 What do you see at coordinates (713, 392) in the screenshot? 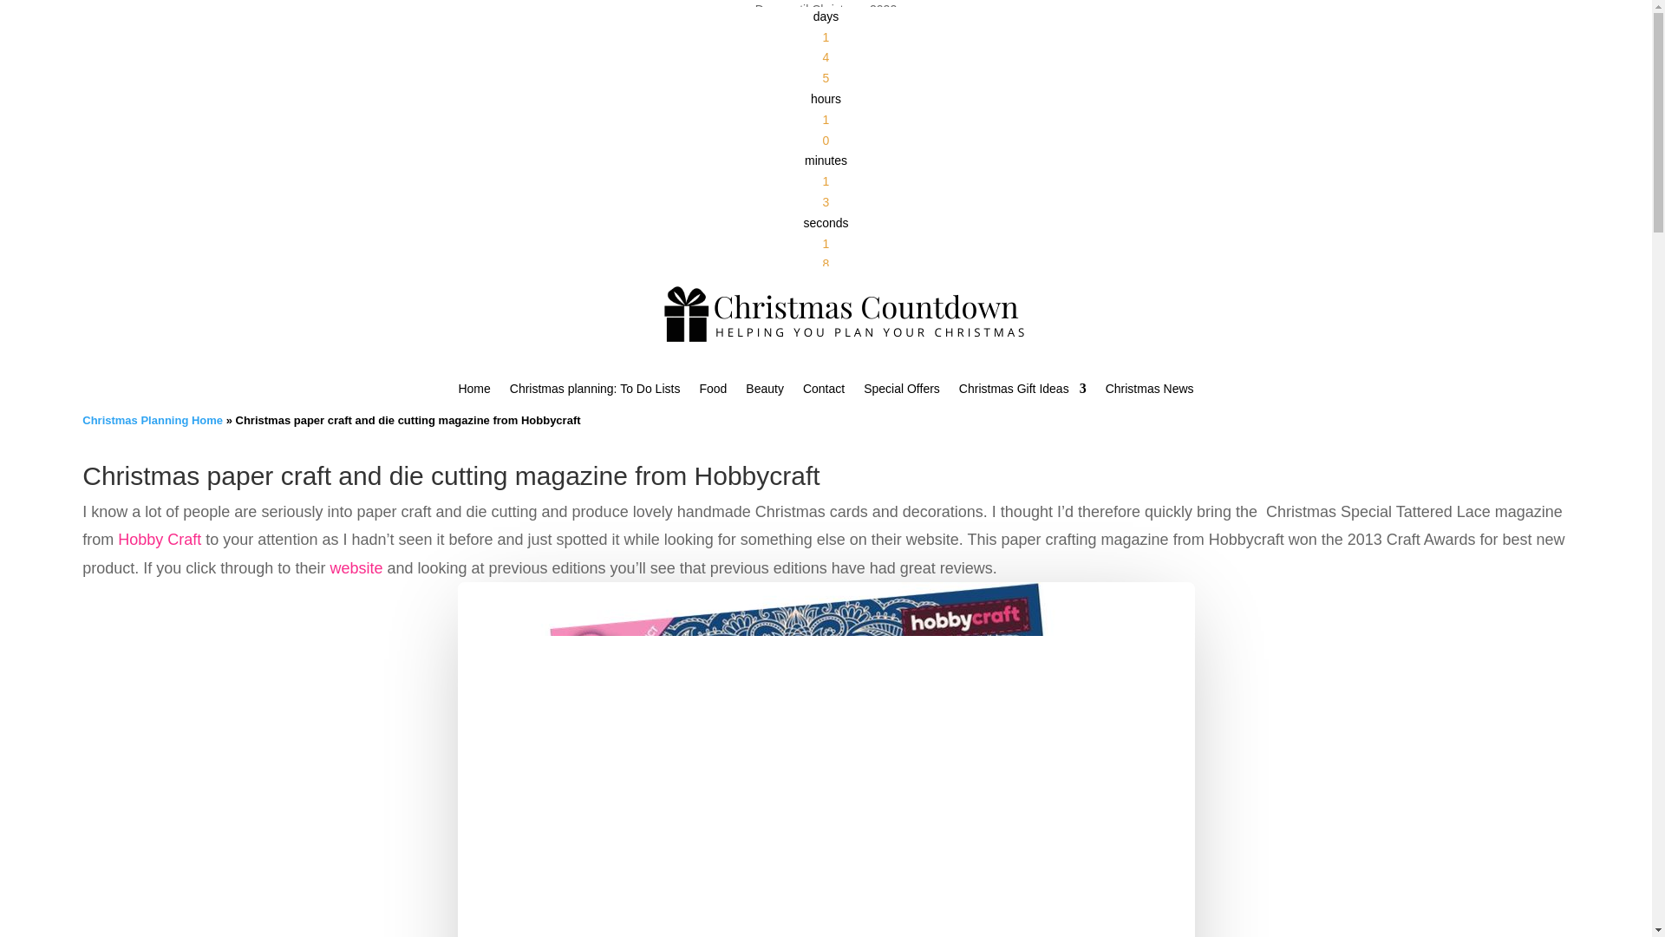
I see `Christmas food and recipes ` at bounding box center [713, 392].